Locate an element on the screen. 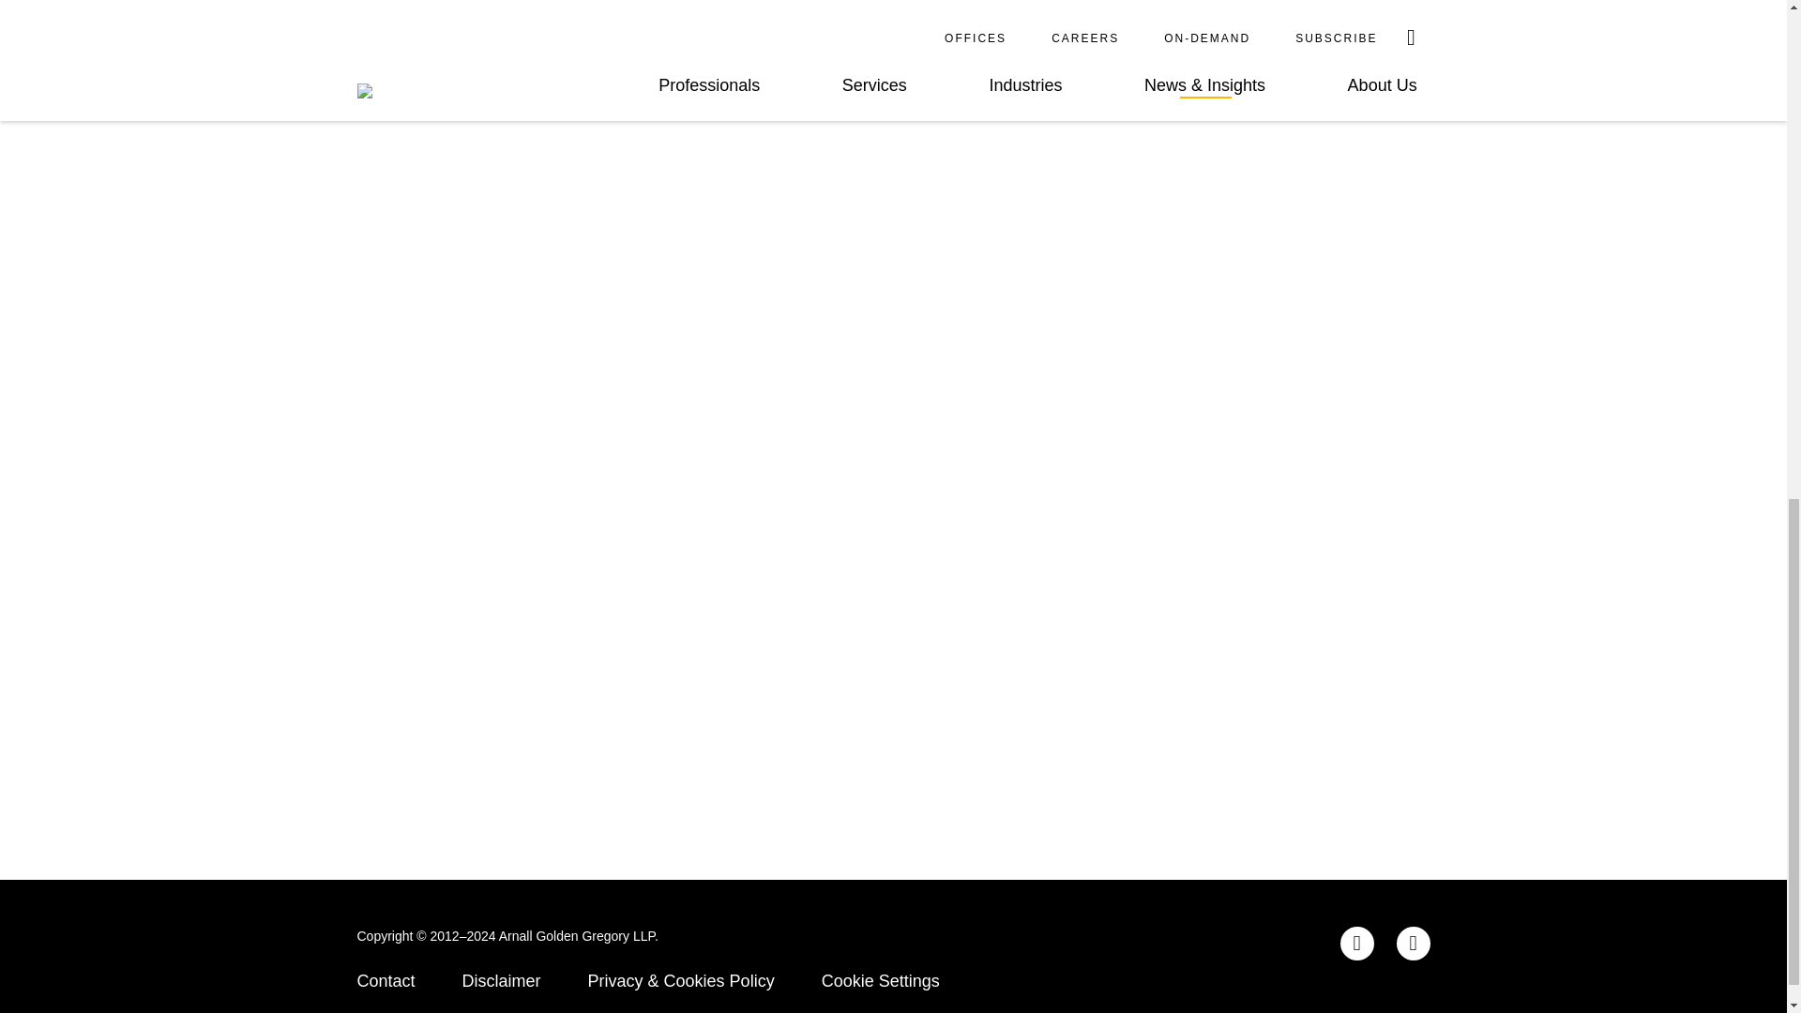  Contact is located at coordinates (385, 981).